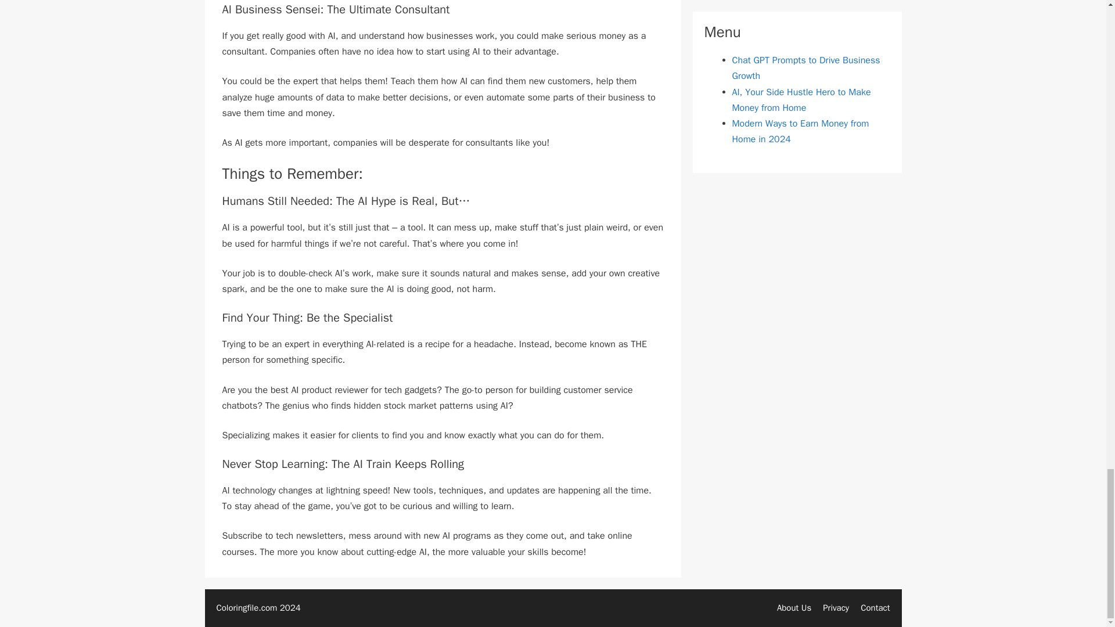 The image size is (1115, 627). What do you see at coordinates (875, 607) in the screenshot?
I see `Contact` at bounding box center [875, 607].